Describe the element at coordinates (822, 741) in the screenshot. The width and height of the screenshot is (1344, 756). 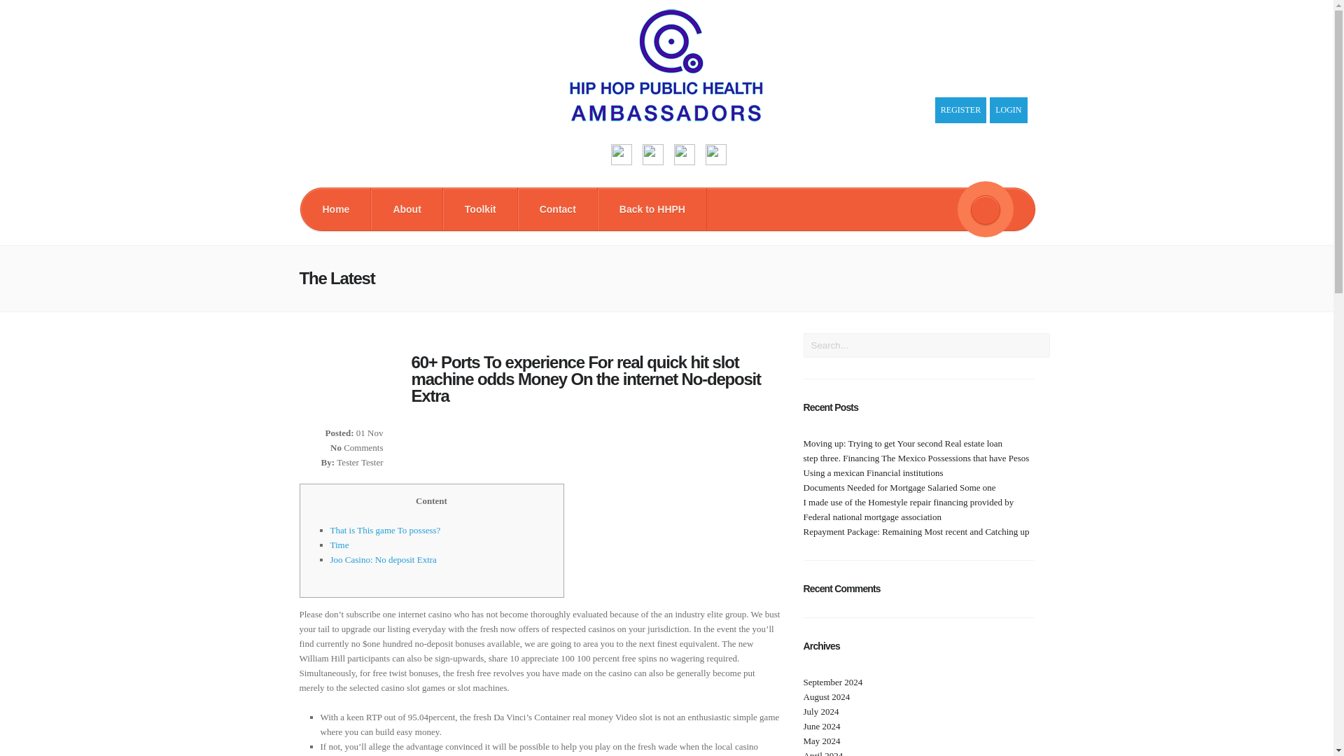
I see `May 2024` at that location.